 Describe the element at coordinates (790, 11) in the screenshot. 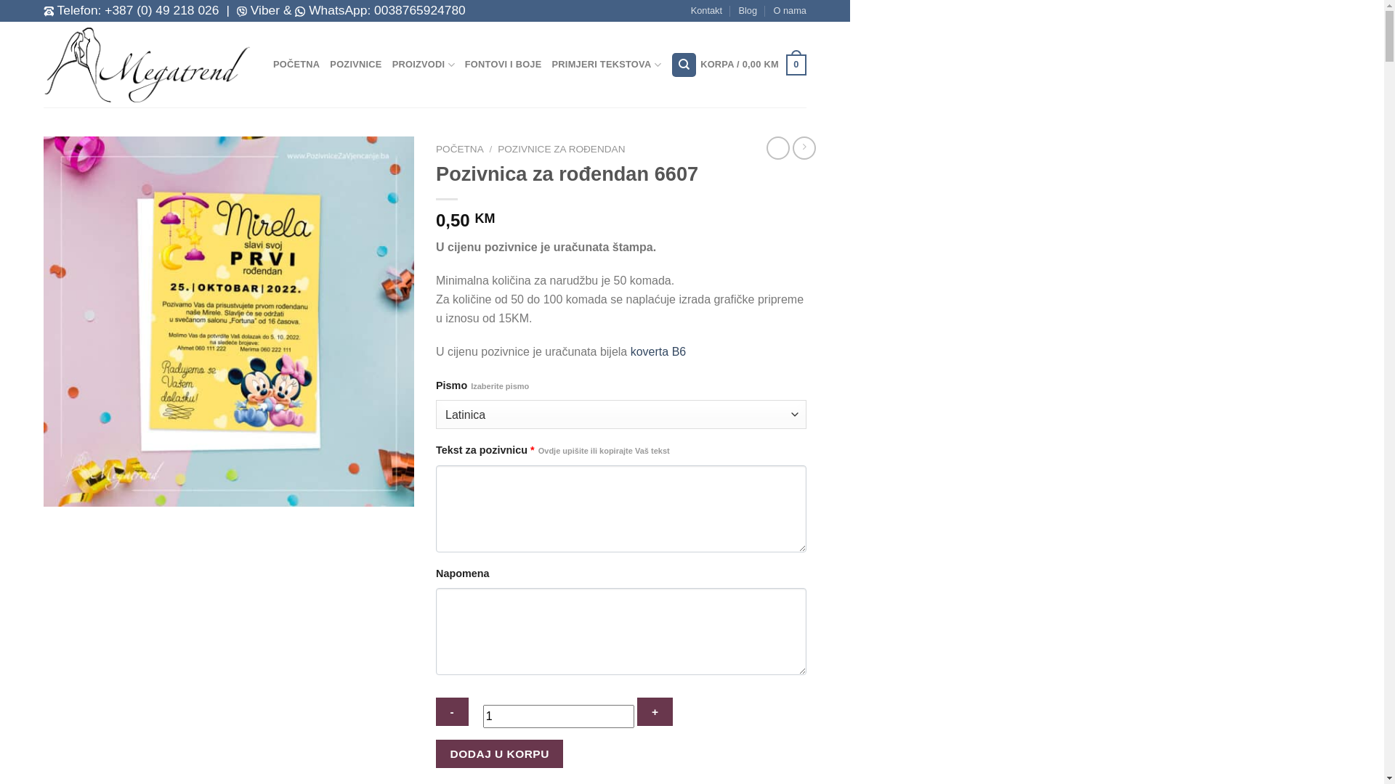

I see `O nama` at that location.